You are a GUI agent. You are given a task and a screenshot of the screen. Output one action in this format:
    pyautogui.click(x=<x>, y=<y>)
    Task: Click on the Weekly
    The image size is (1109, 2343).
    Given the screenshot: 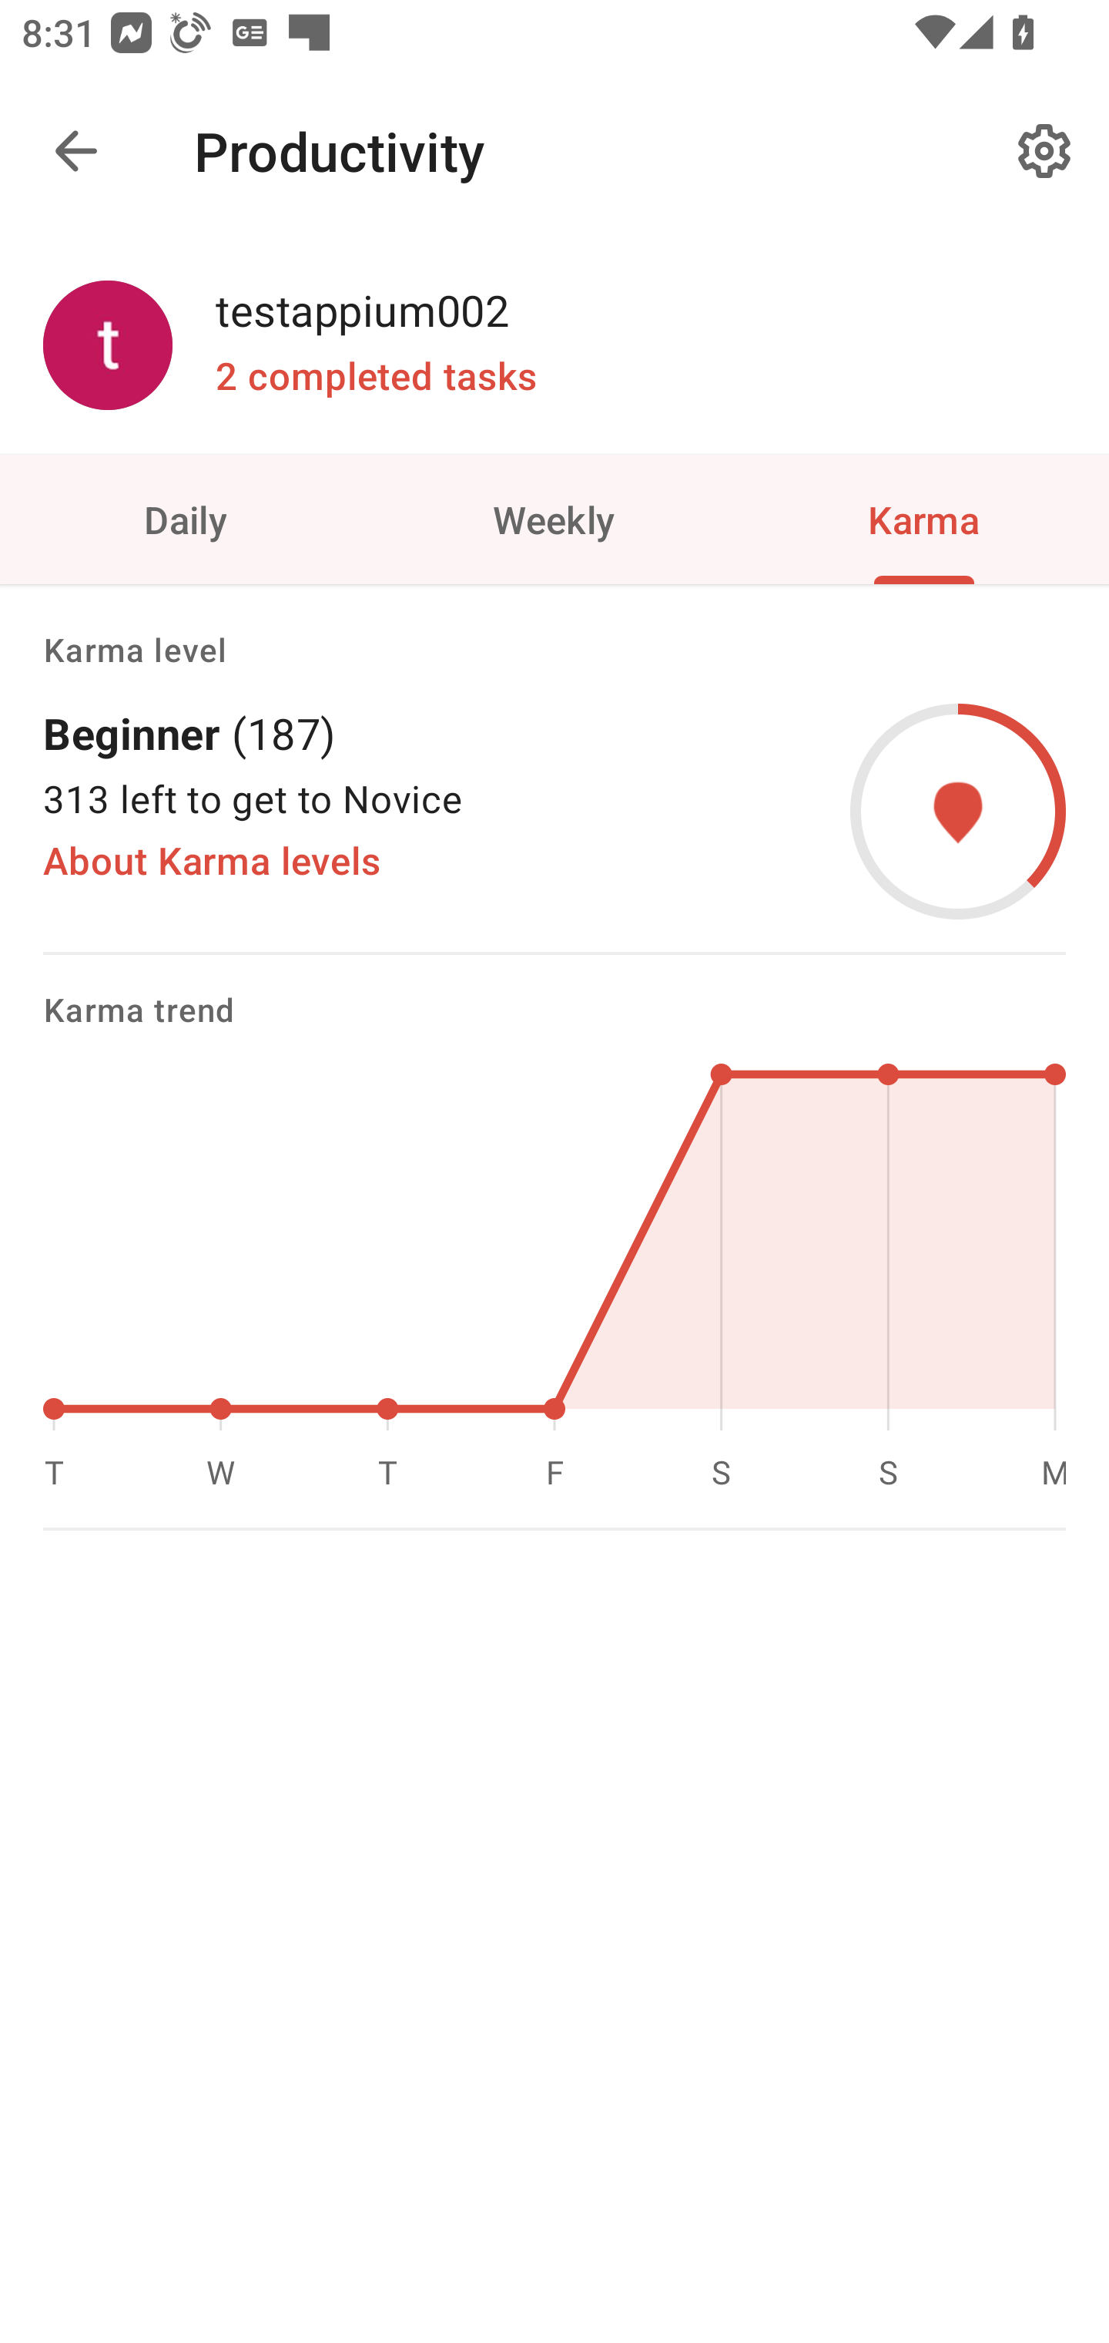 What is the action you would take?
    pyautogui.click(x=554, y=518)
    